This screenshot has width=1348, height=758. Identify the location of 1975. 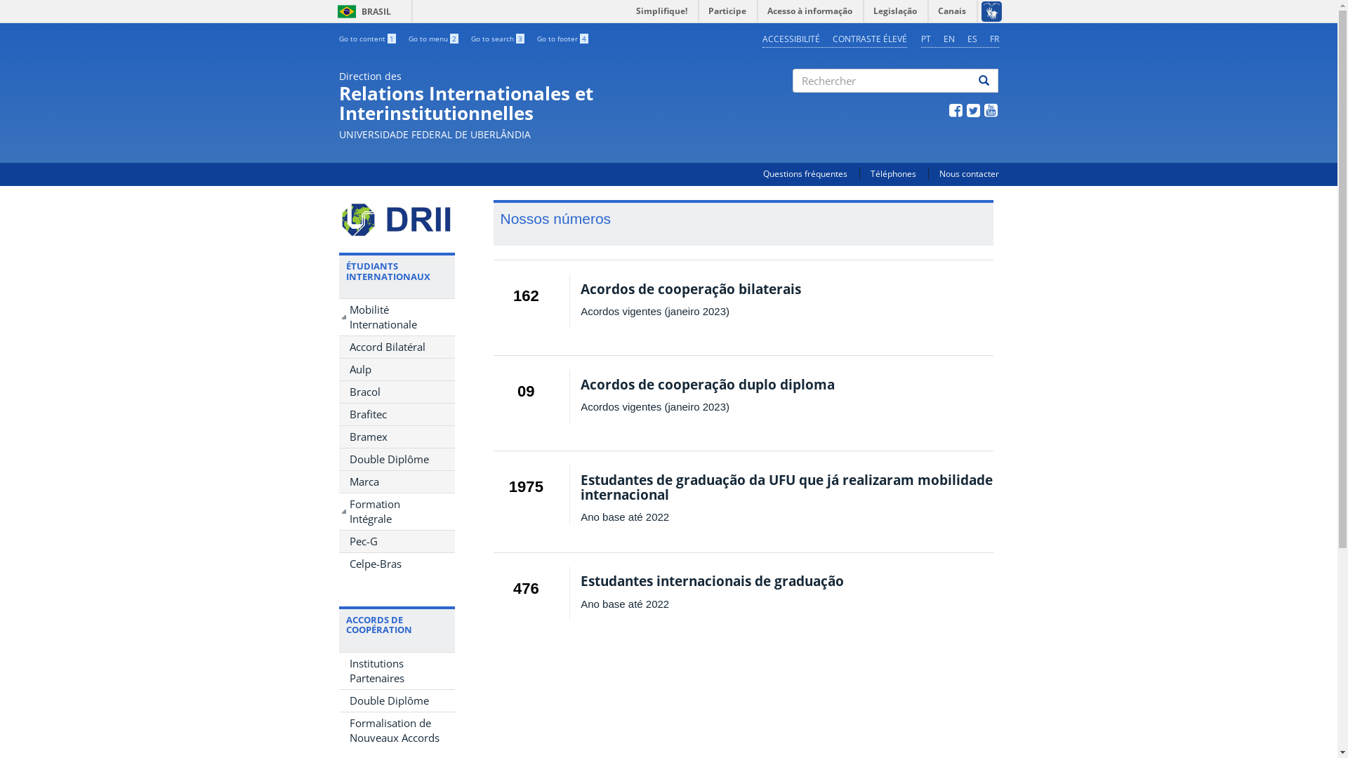
(527, 487).